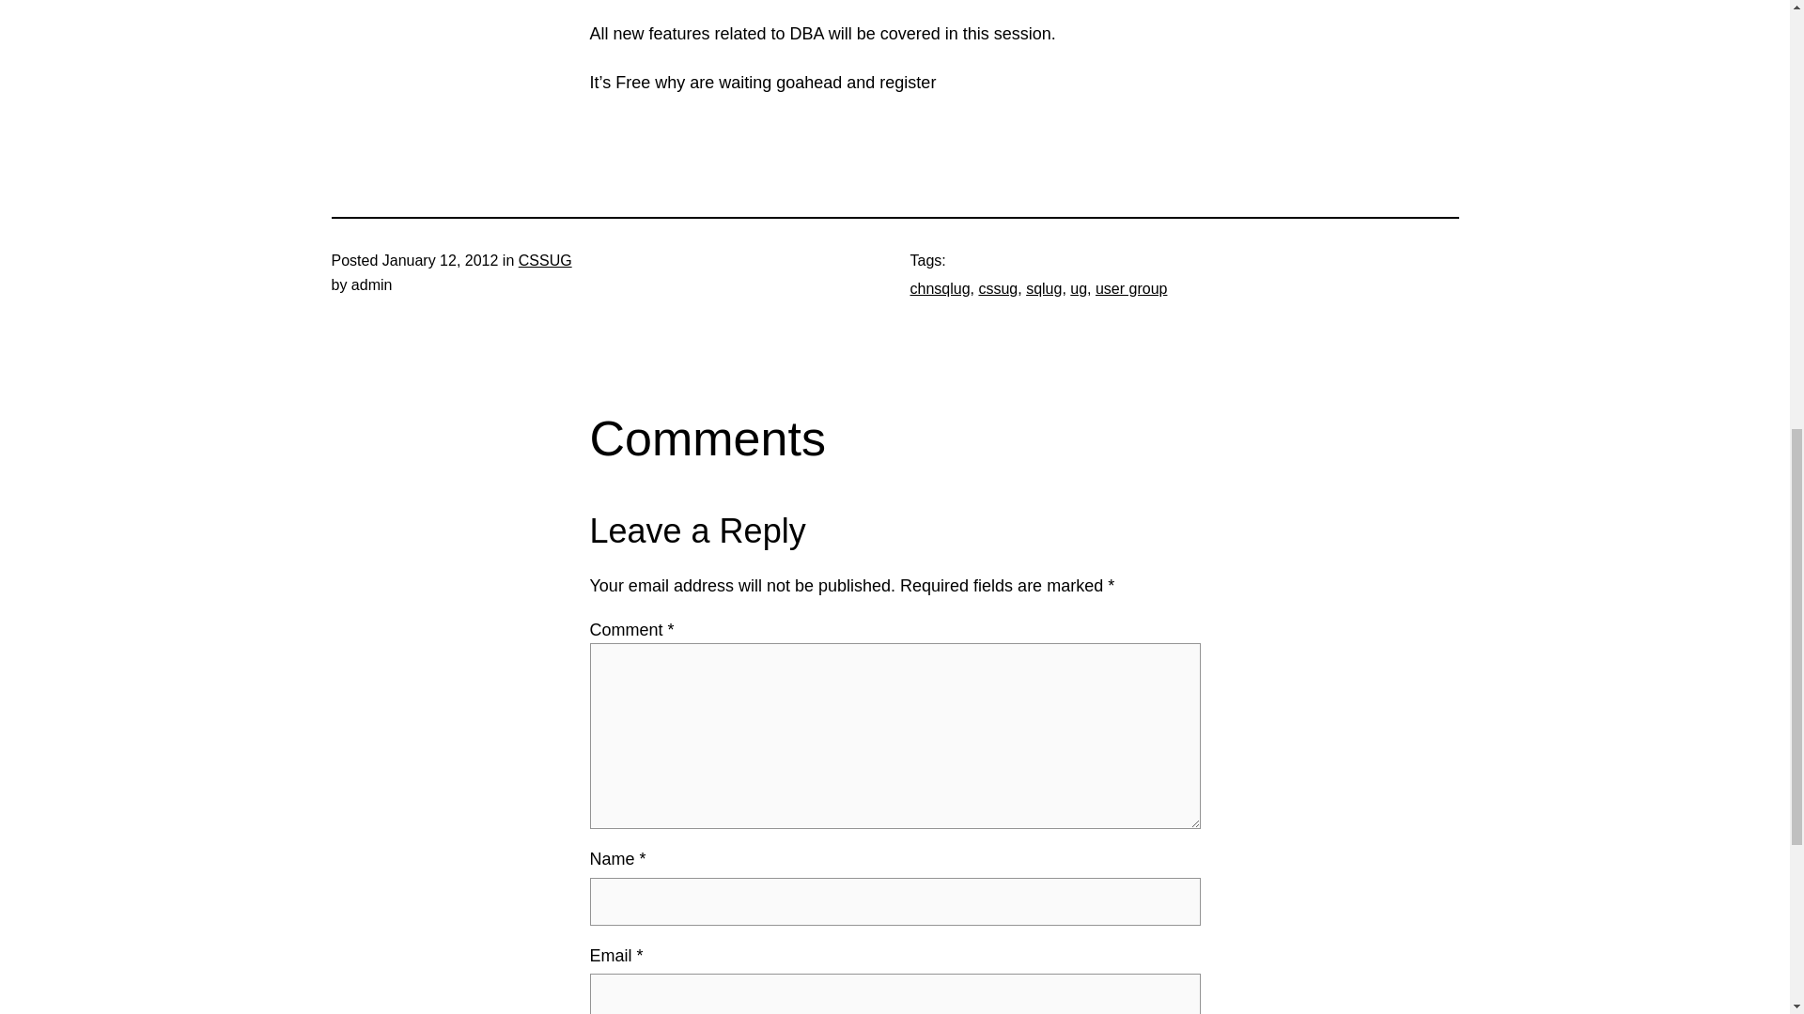  Describe the element at coordinates (545, 260) in the screenshot. I see `CSSUG` at that location.